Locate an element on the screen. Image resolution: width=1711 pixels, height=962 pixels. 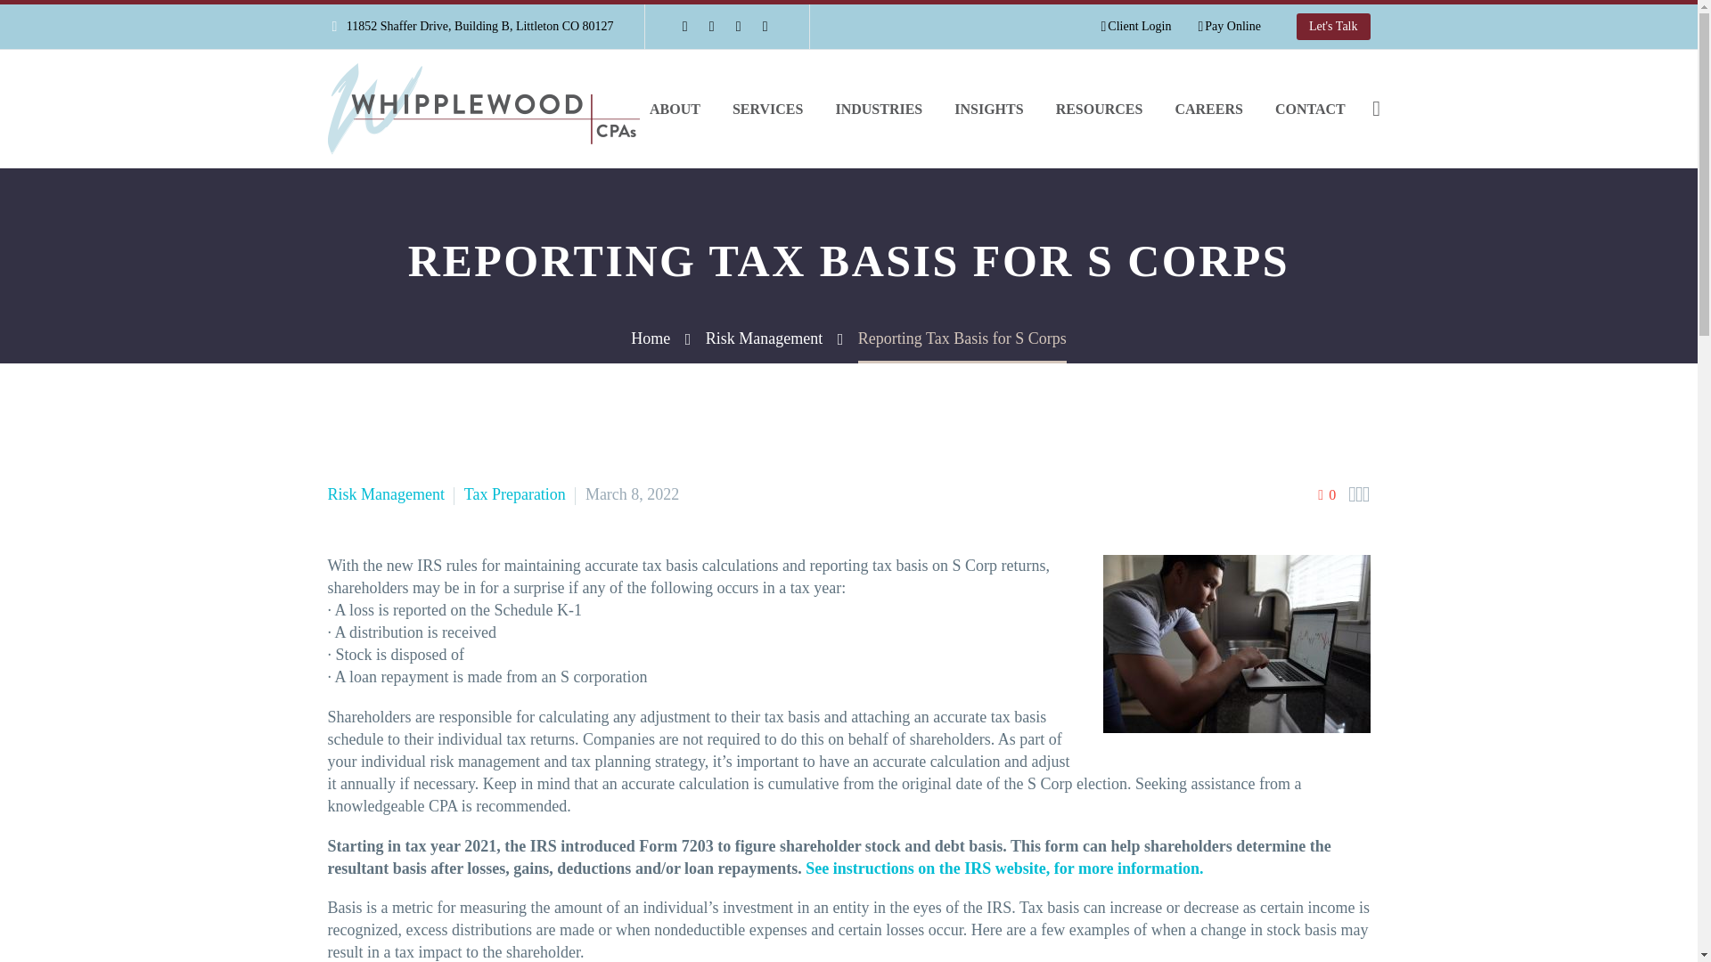
Facebook is located at coordinates (684, 26).